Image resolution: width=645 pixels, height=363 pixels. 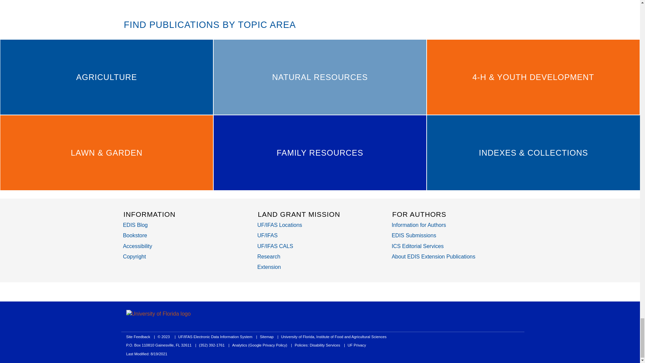 What do you see at coordinates (135, 235) in the screenshot?
I see `Bookstore` at bounding box center [135, 235].